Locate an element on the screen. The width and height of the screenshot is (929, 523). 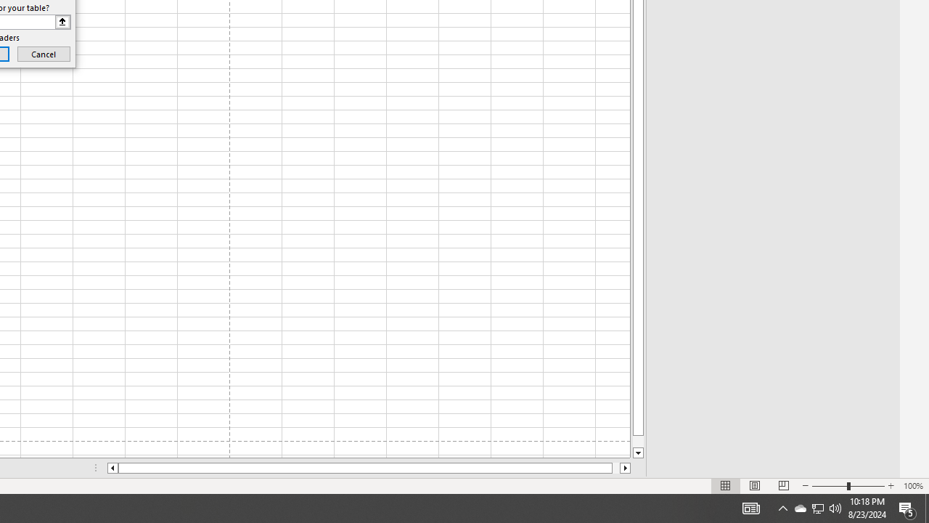
Zoom In is located at coordinates (891, 485).